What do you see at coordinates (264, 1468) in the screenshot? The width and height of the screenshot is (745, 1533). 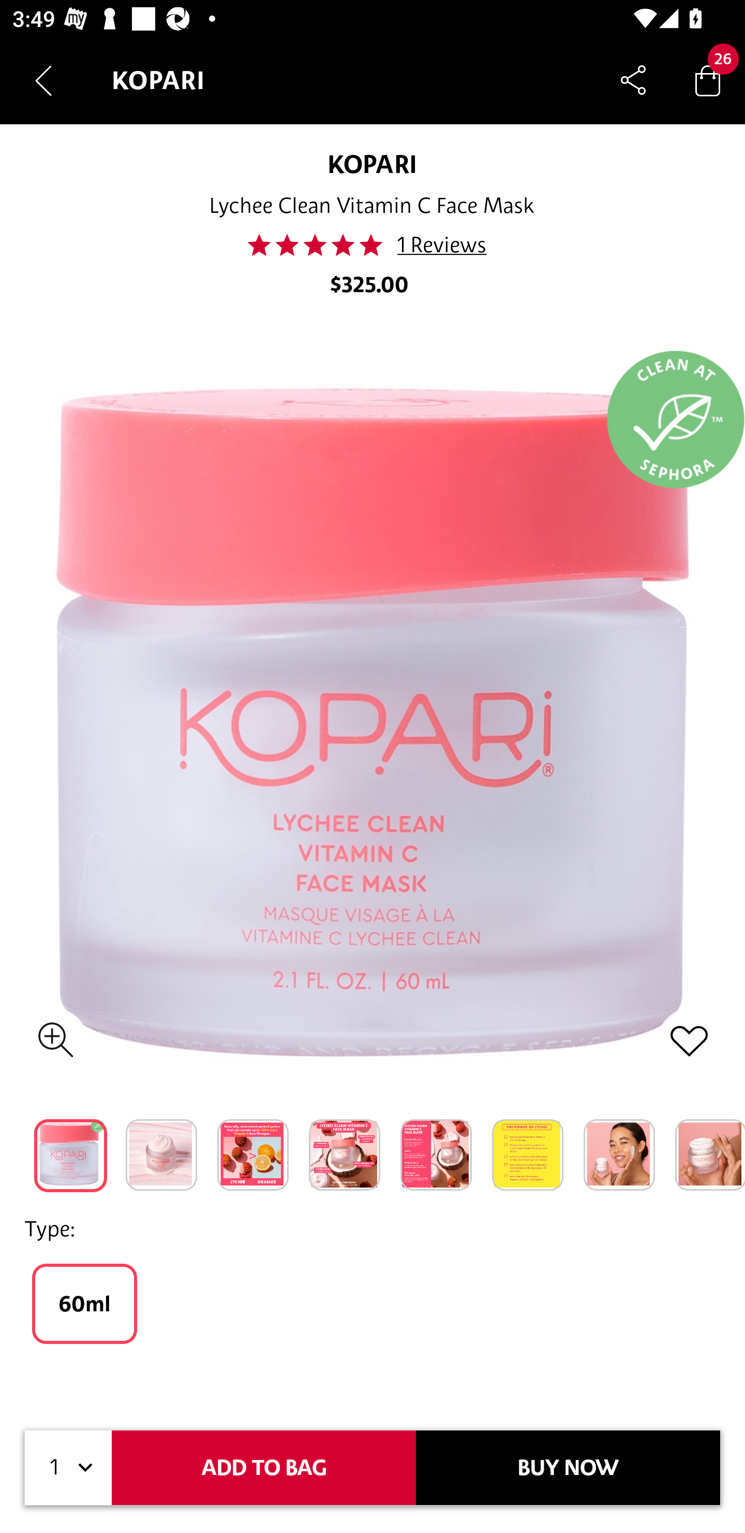 I see `ADD TO BAG` at bounding box center [264, 1468].